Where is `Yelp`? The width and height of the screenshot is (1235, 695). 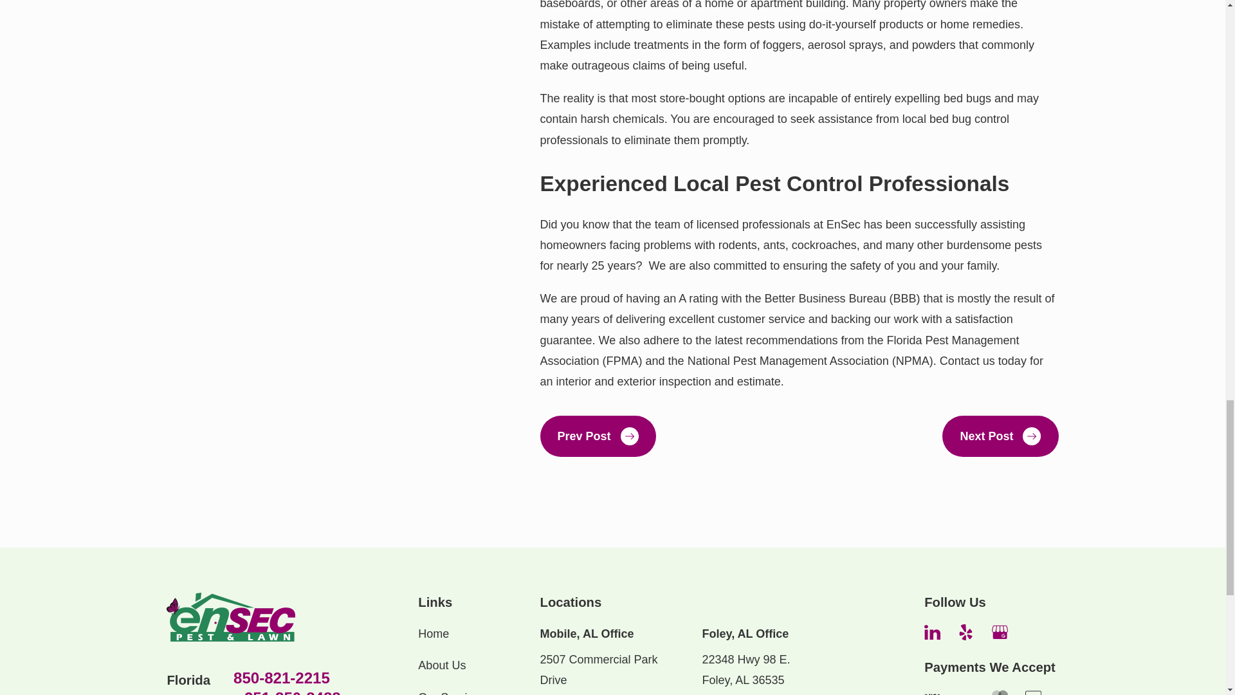
Yelp is located at coordinates (966, 632).